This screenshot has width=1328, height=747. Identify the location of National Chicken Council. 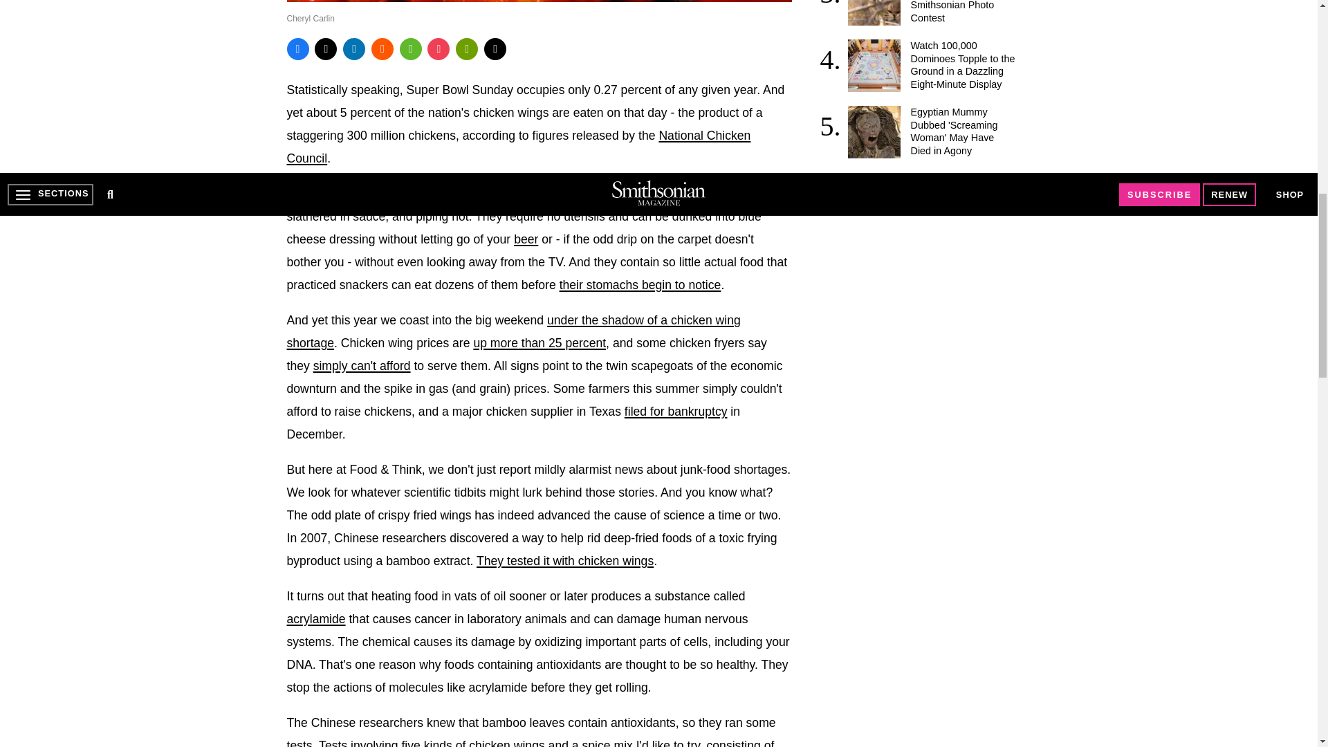
(539, 343).